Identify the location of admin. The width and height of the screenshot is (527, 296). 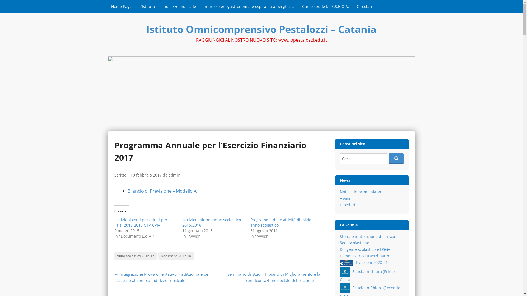
(175, 175).